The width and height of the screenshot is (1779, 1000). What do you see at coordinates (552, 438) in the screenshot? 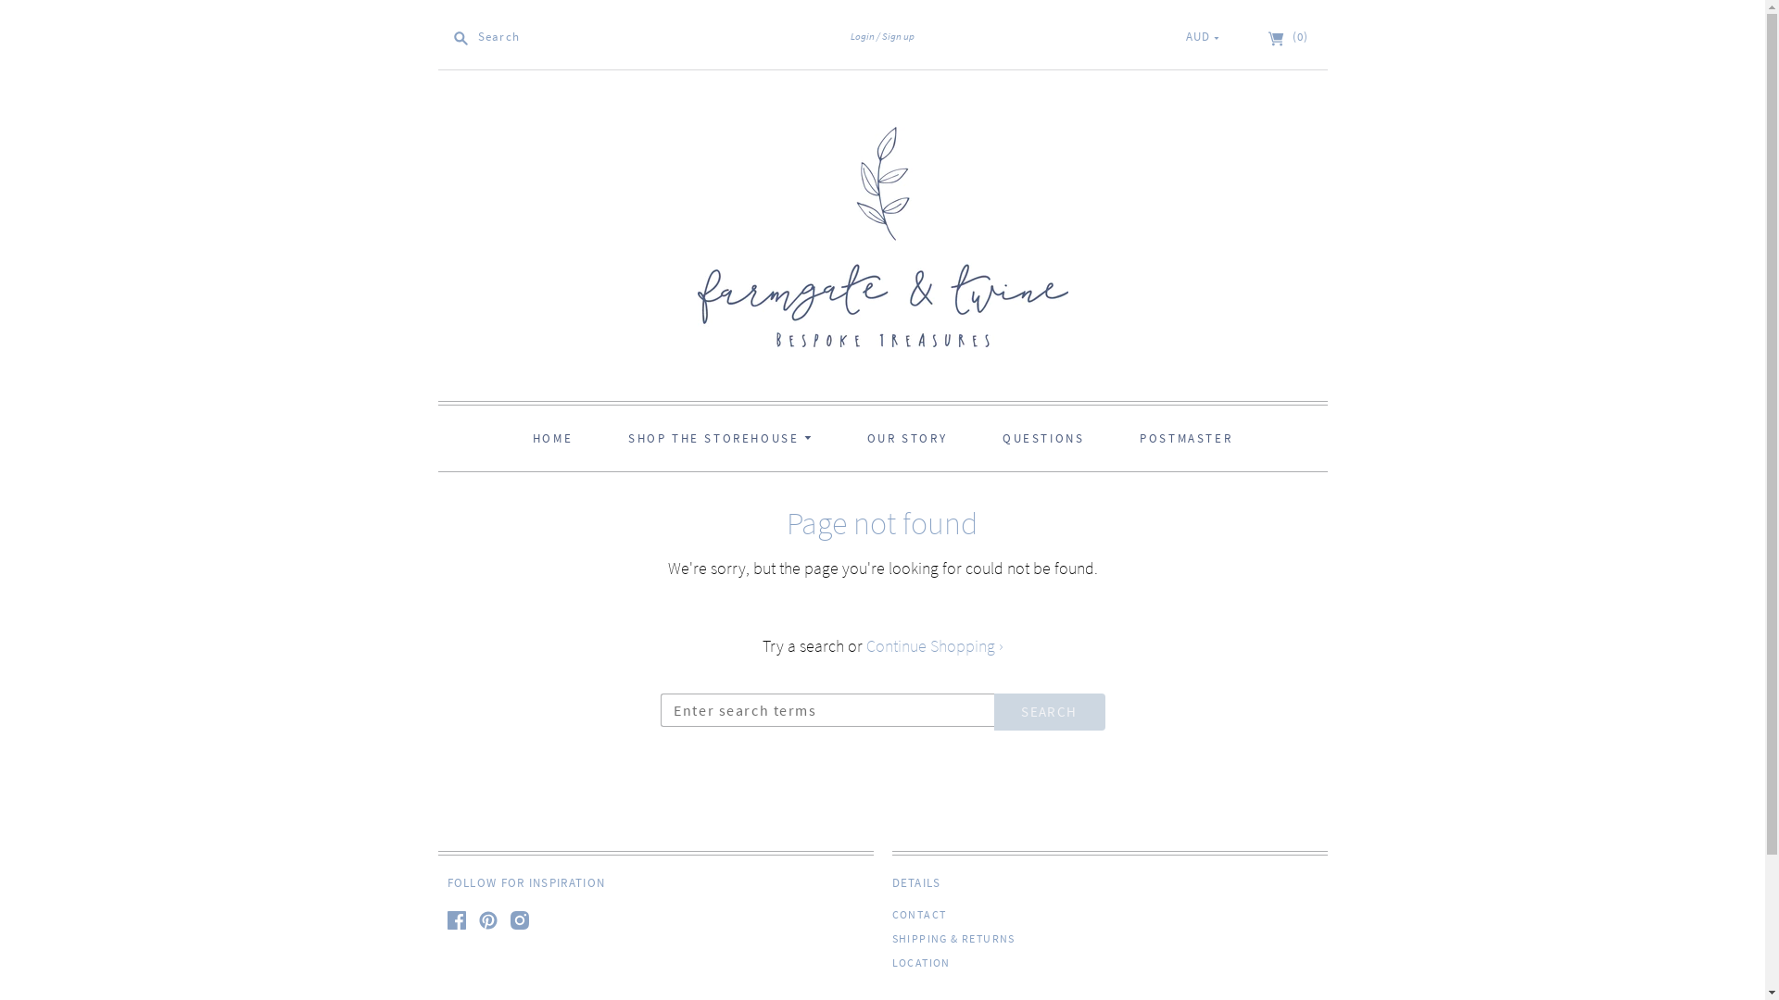
I see `HOME` at bounding box center [552, 438].